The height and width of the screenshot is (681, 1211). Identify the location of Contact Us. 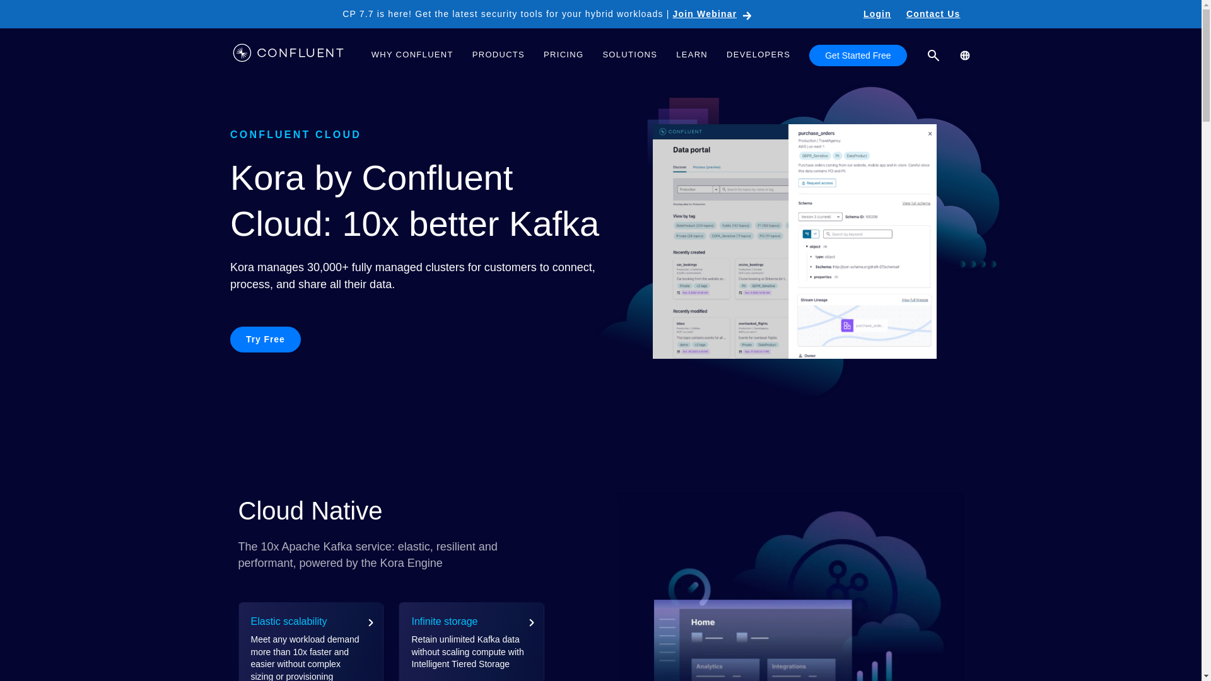
(933, 14).